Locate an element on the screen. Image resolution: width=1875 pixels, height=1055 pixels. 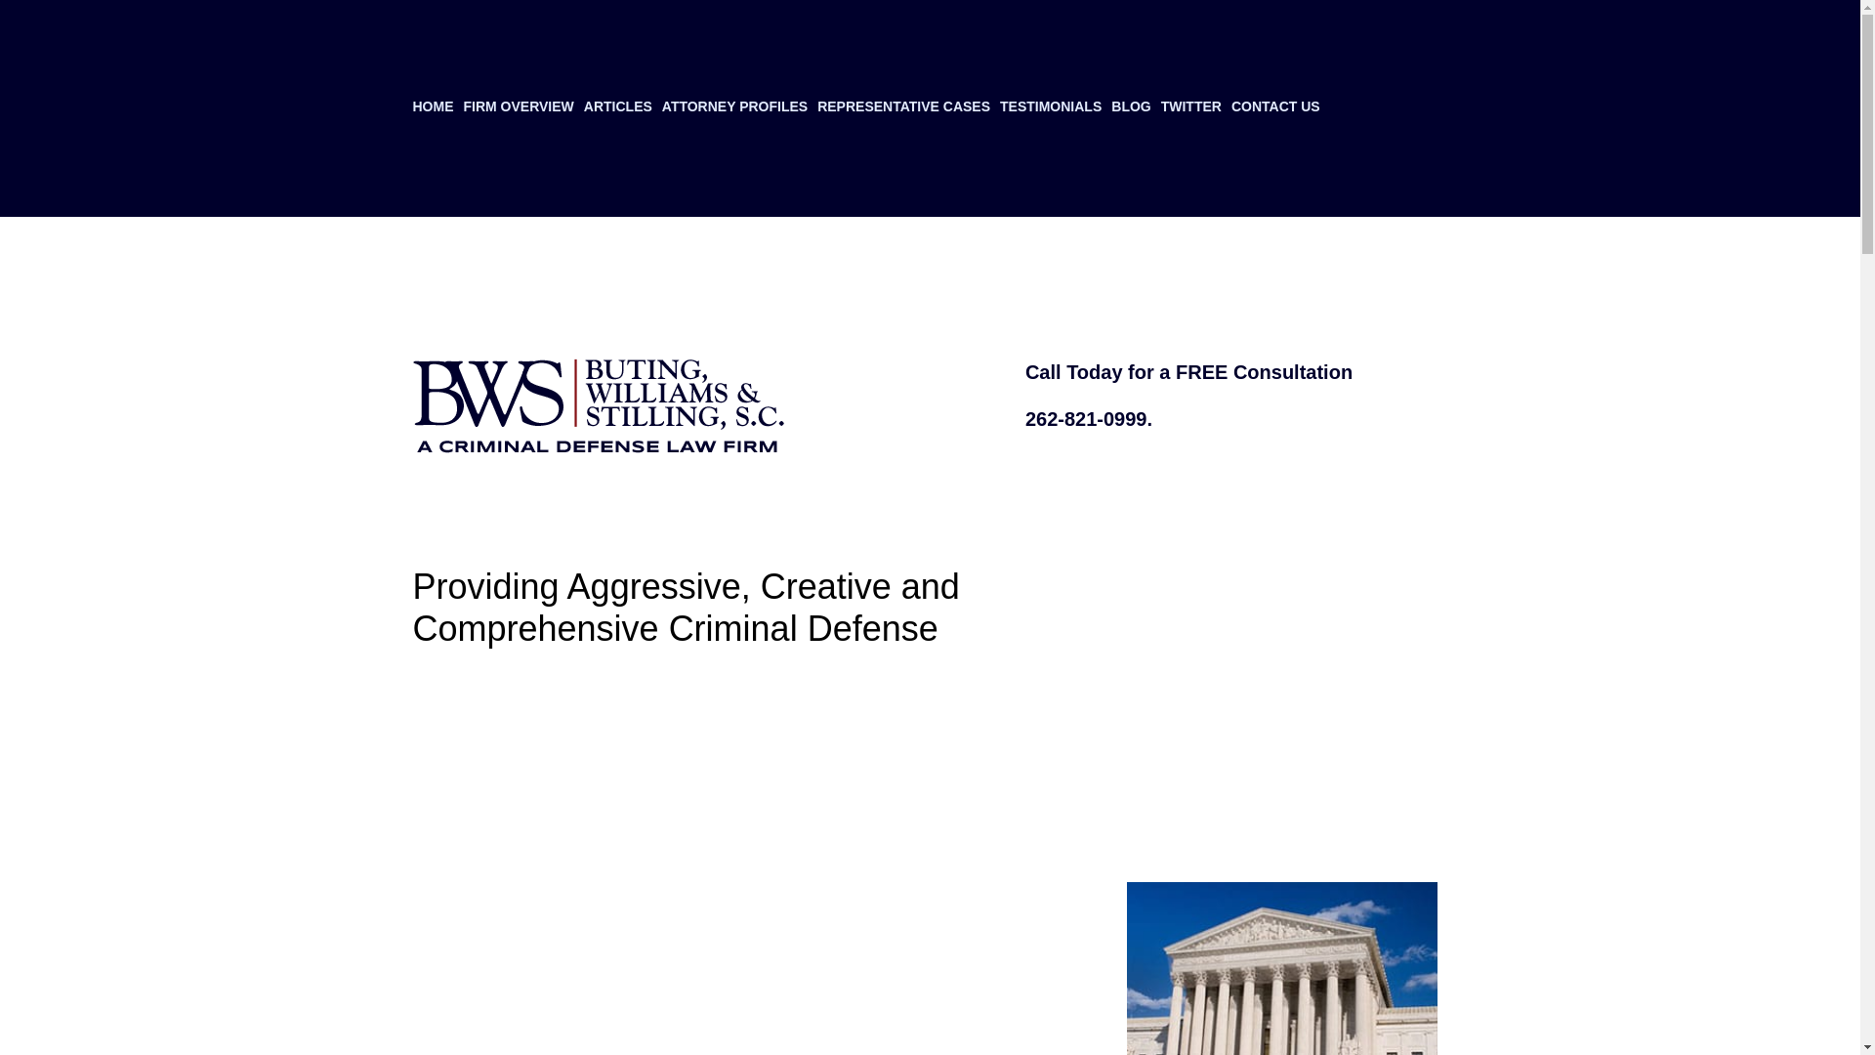
TWITTER is located at coordinates (1191, 108).